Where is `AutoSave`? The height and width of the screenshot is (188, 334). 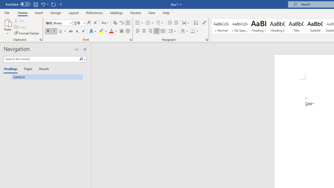 AutoSave is located at coordinates (18, 4).